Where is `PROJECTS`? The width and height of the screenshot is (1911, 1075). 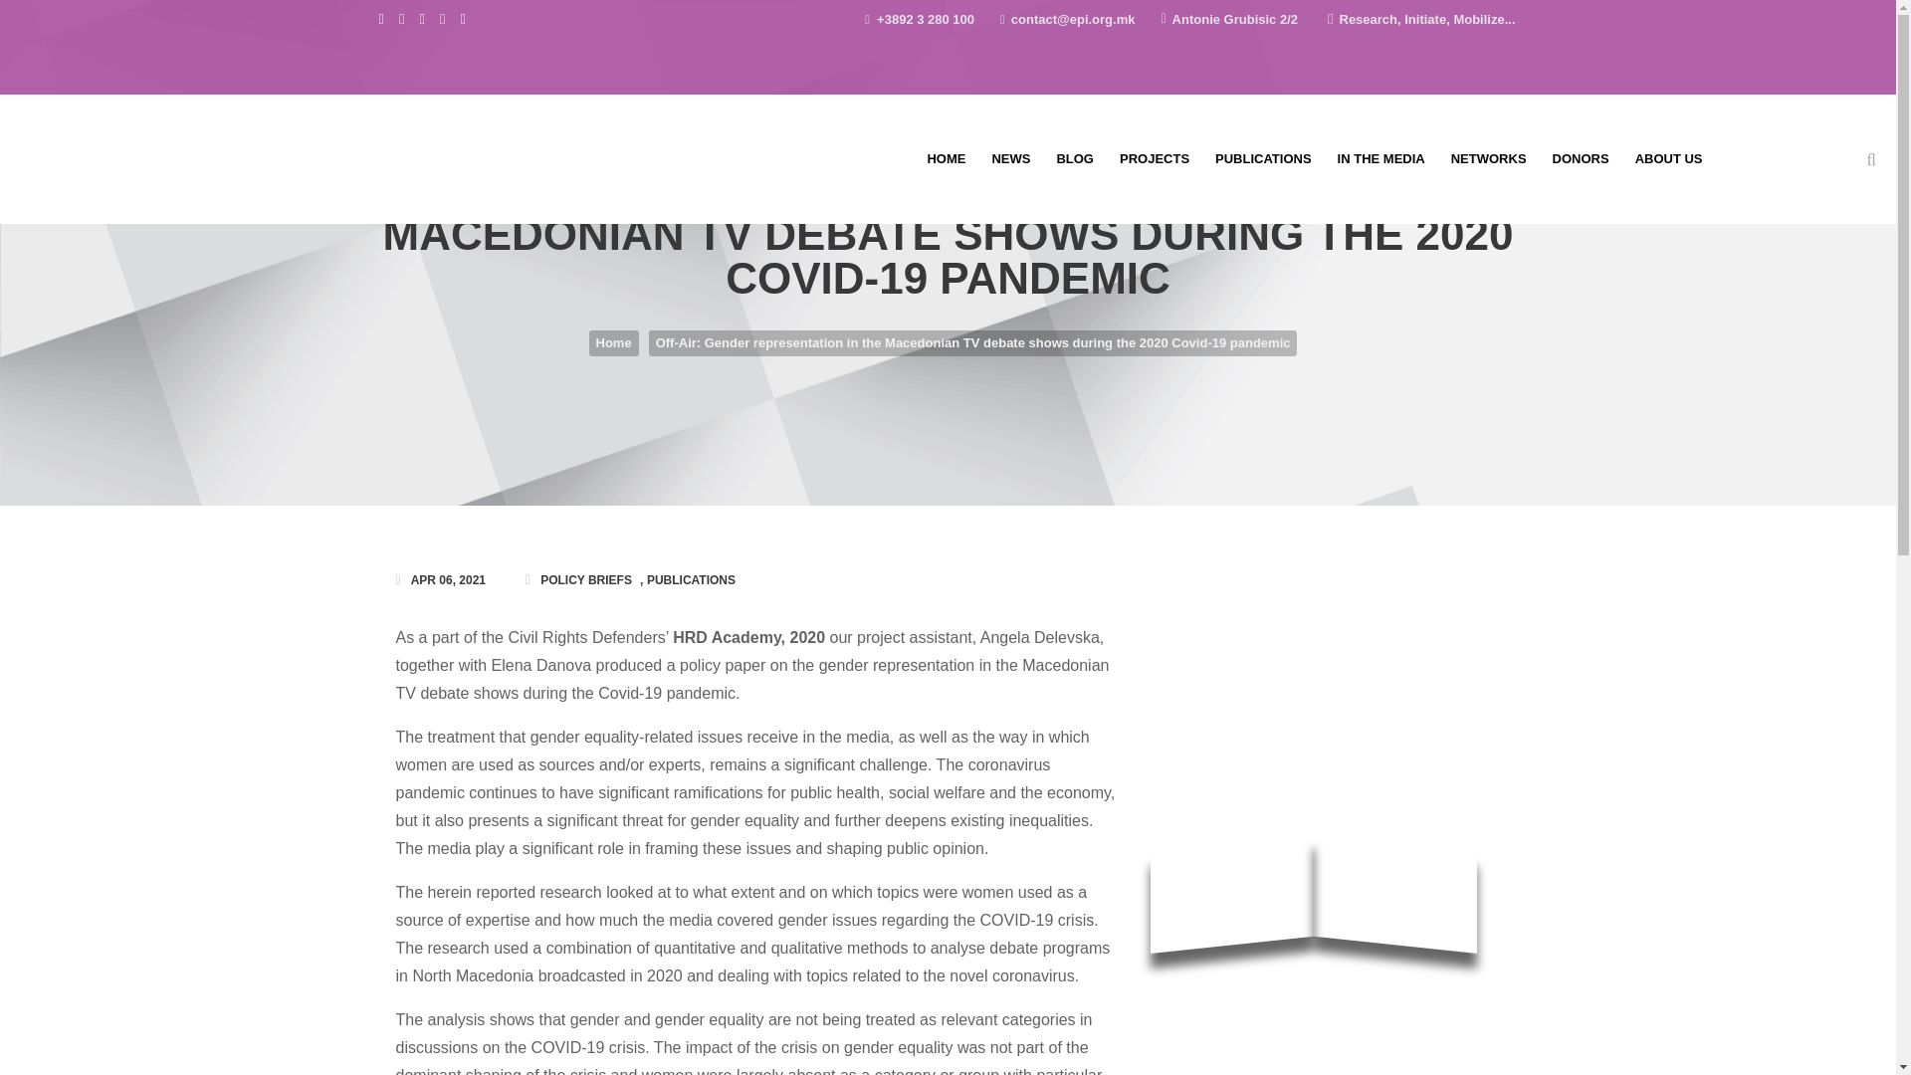 PROJECTS is located at coordinates (1154, 159).